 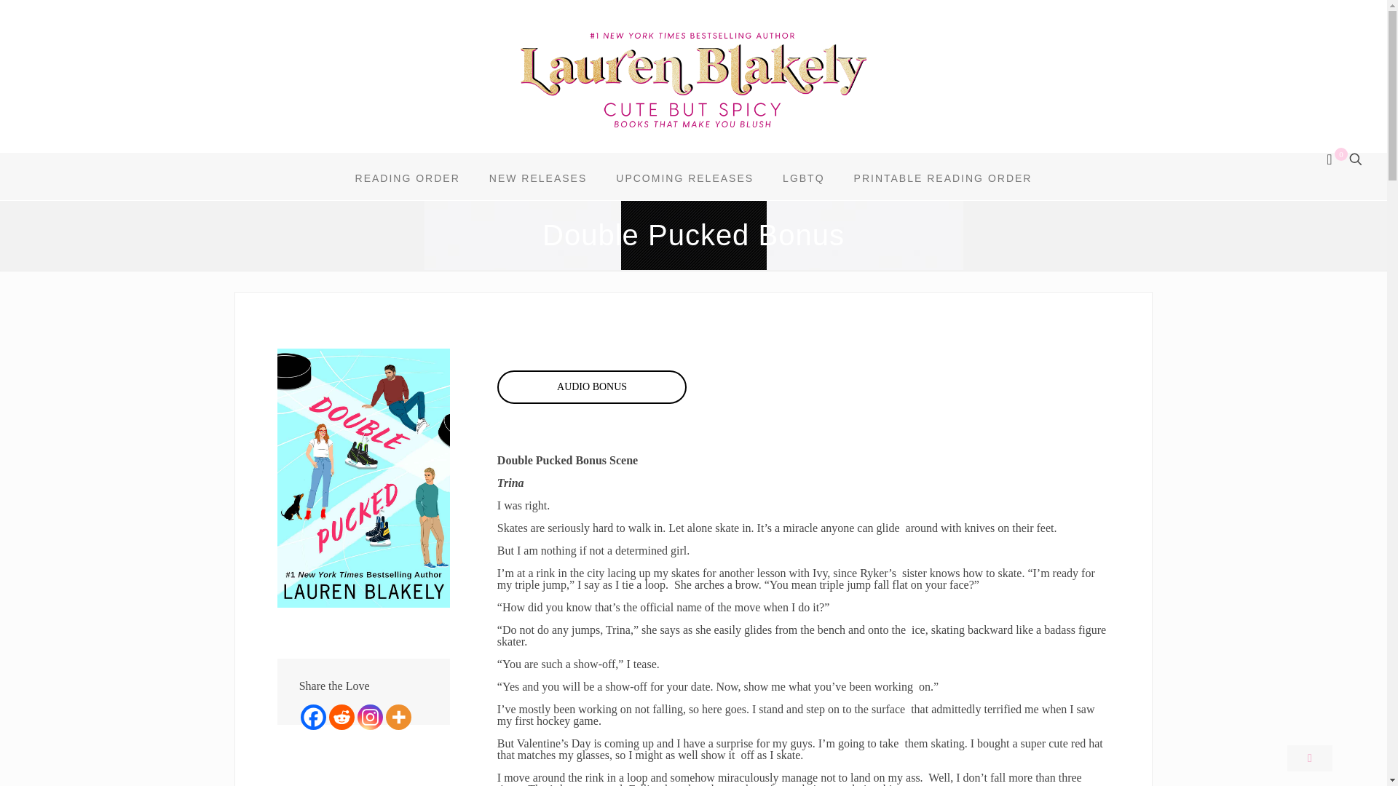 What do you see at coordinates (408, 178) in the screenshot?
I see `READING ORDER` at bounding box center [408, 178].